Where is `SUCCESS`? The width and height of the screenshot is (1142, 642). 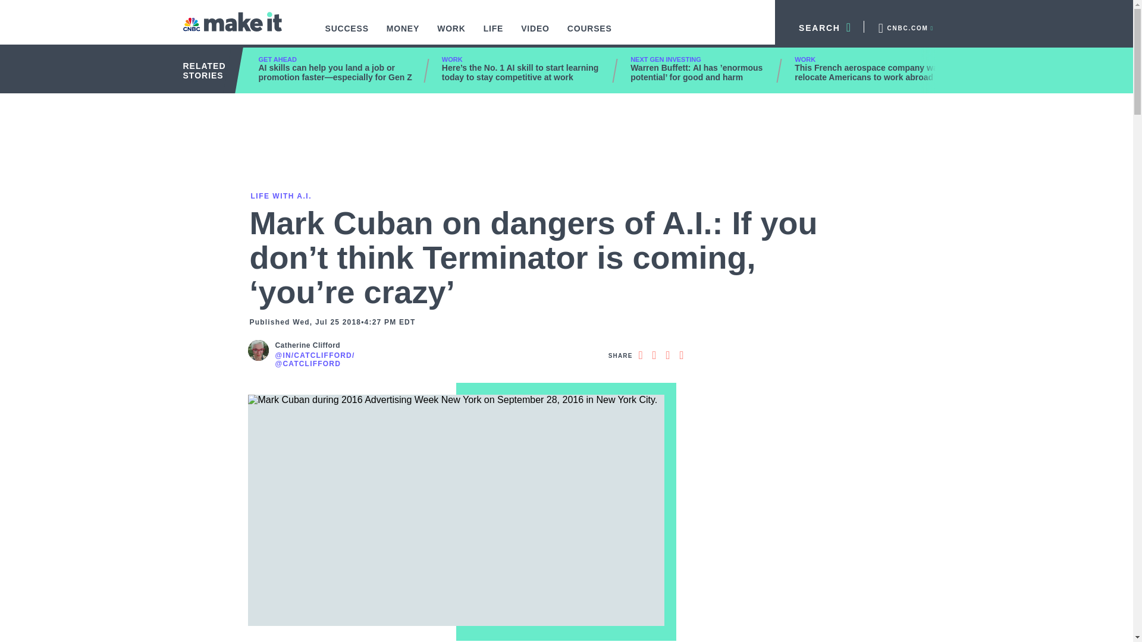
SUCCESS is located at coordinates (347, 34).